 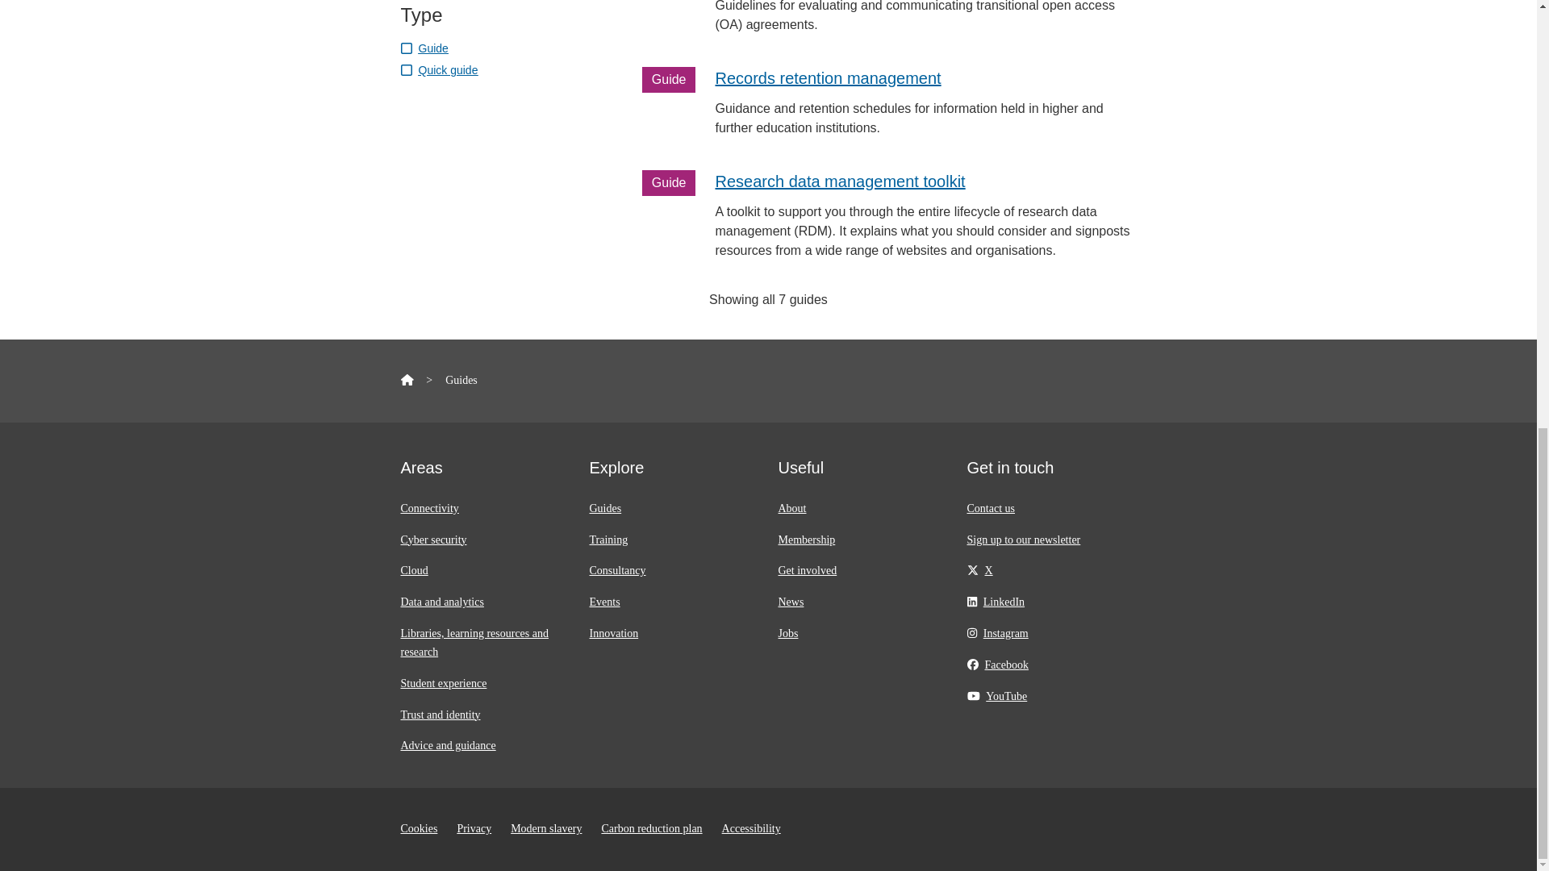 What do you see at coordinates (423, 48) in the screenshot?
I see `Guide` at bounding box center [423, 48].